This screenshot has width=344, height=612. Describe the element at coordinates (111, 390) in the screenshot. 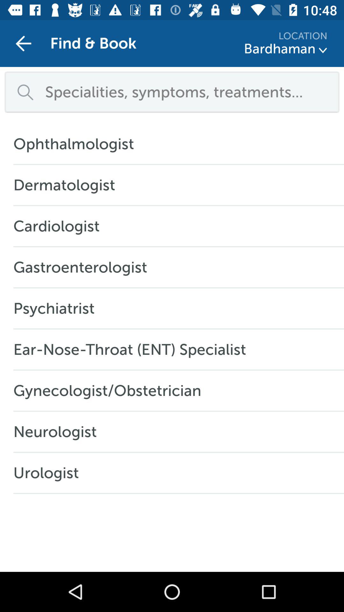

I see `turn on the gynecologist/obstetrician item` at that location.